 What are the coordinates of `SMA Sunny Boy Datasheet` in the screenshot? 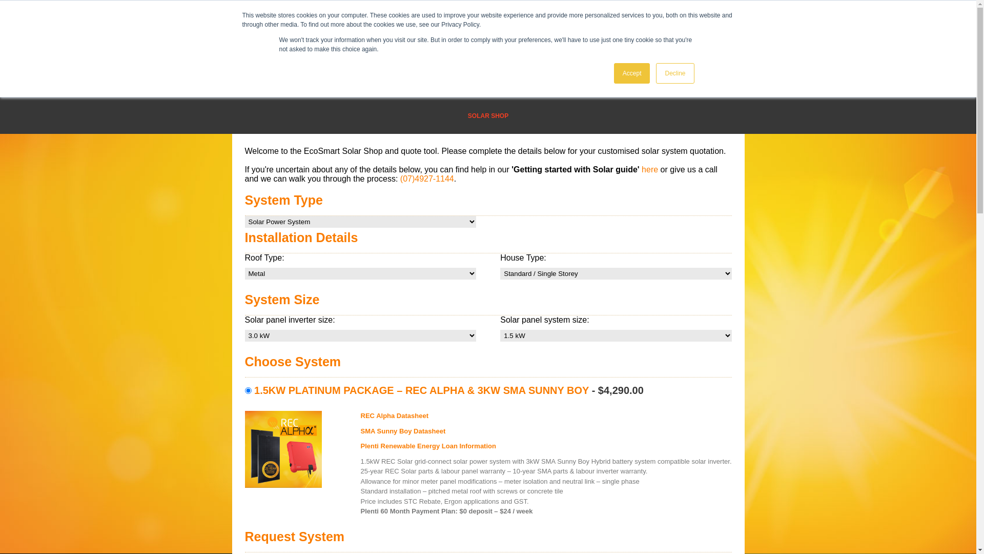 It's located at (546, 433).